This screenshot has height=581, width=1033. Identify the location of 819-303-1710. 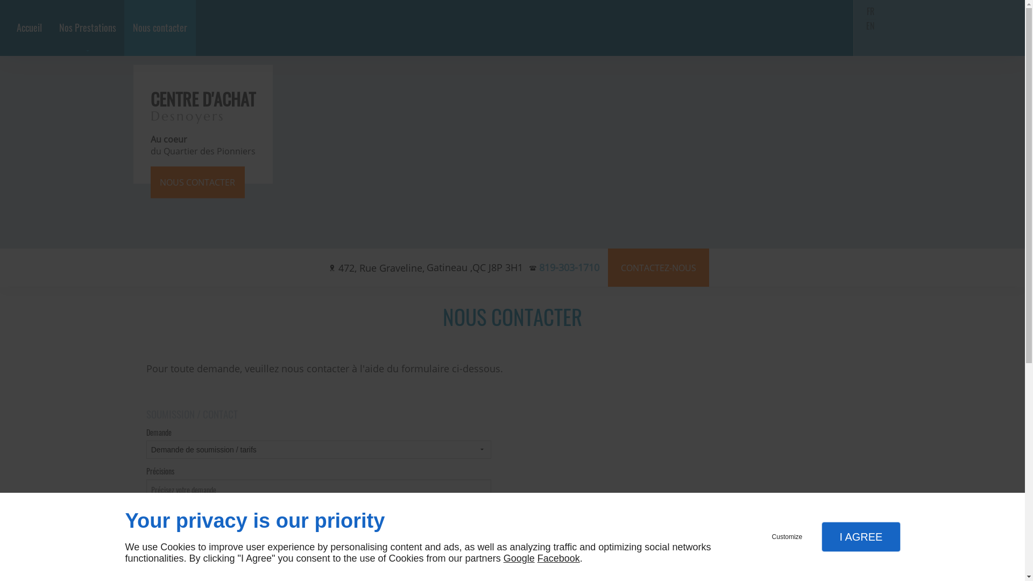
(569, 267).